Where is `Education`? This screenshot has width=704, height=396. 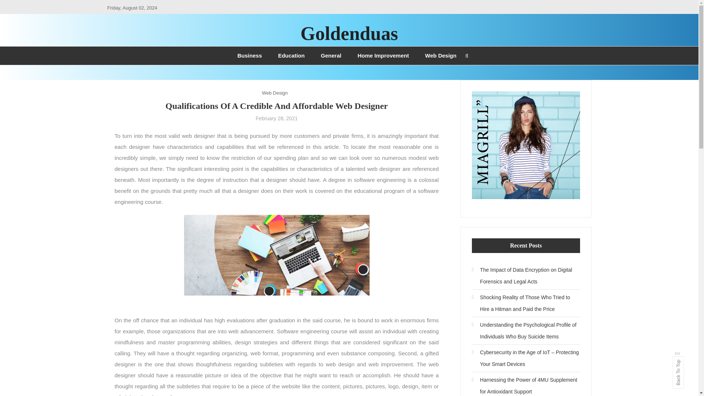
Education is located at coordinates (291, 56).